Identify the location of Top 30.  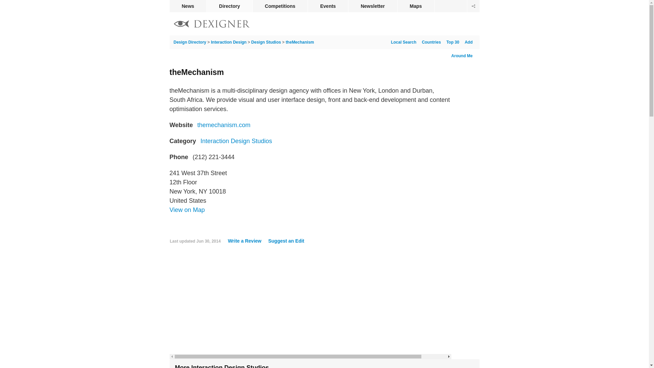
(451, 42).